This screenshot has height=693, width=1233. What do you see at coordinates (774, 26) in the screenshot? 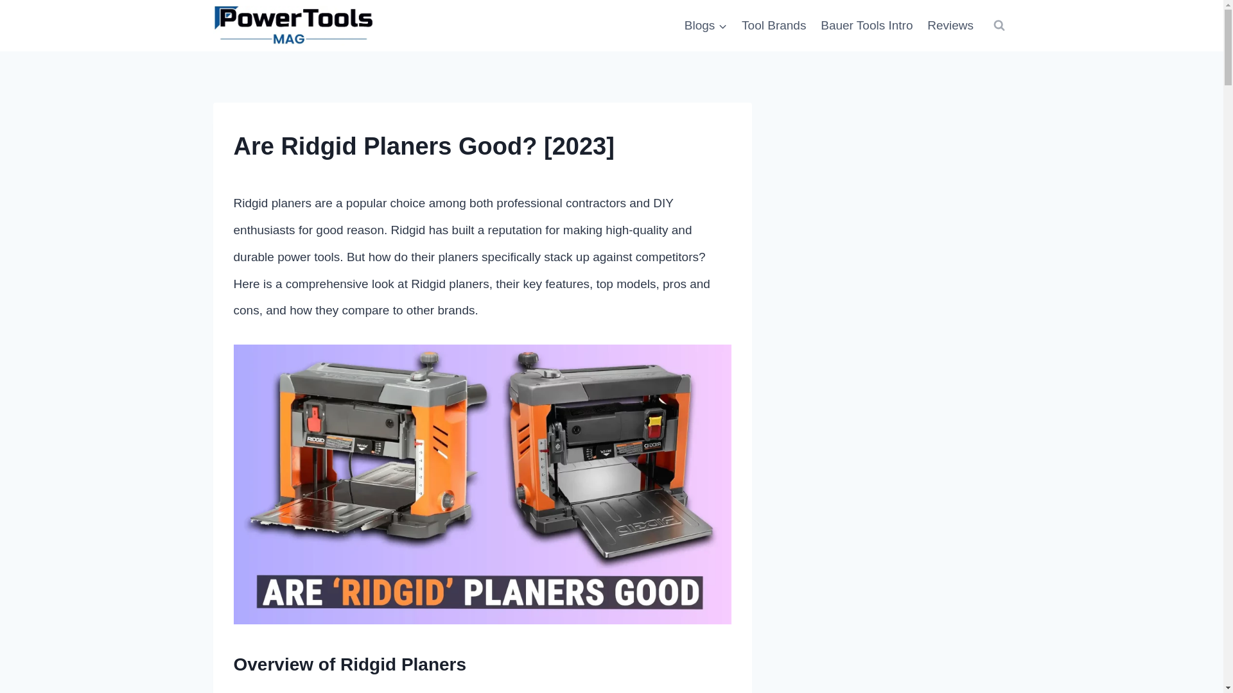
I see `Tool Brands` at bounding box center [774, 26].